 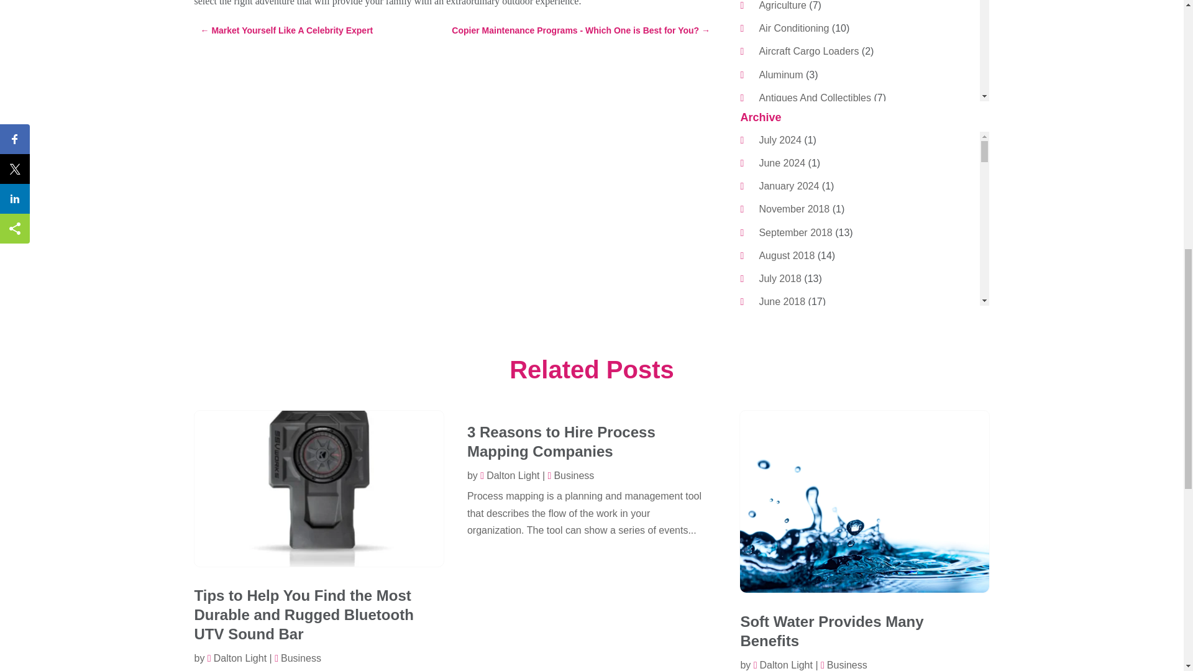 I want to click on Aircraft Cargo Loaders, so click(x=809, y=51).